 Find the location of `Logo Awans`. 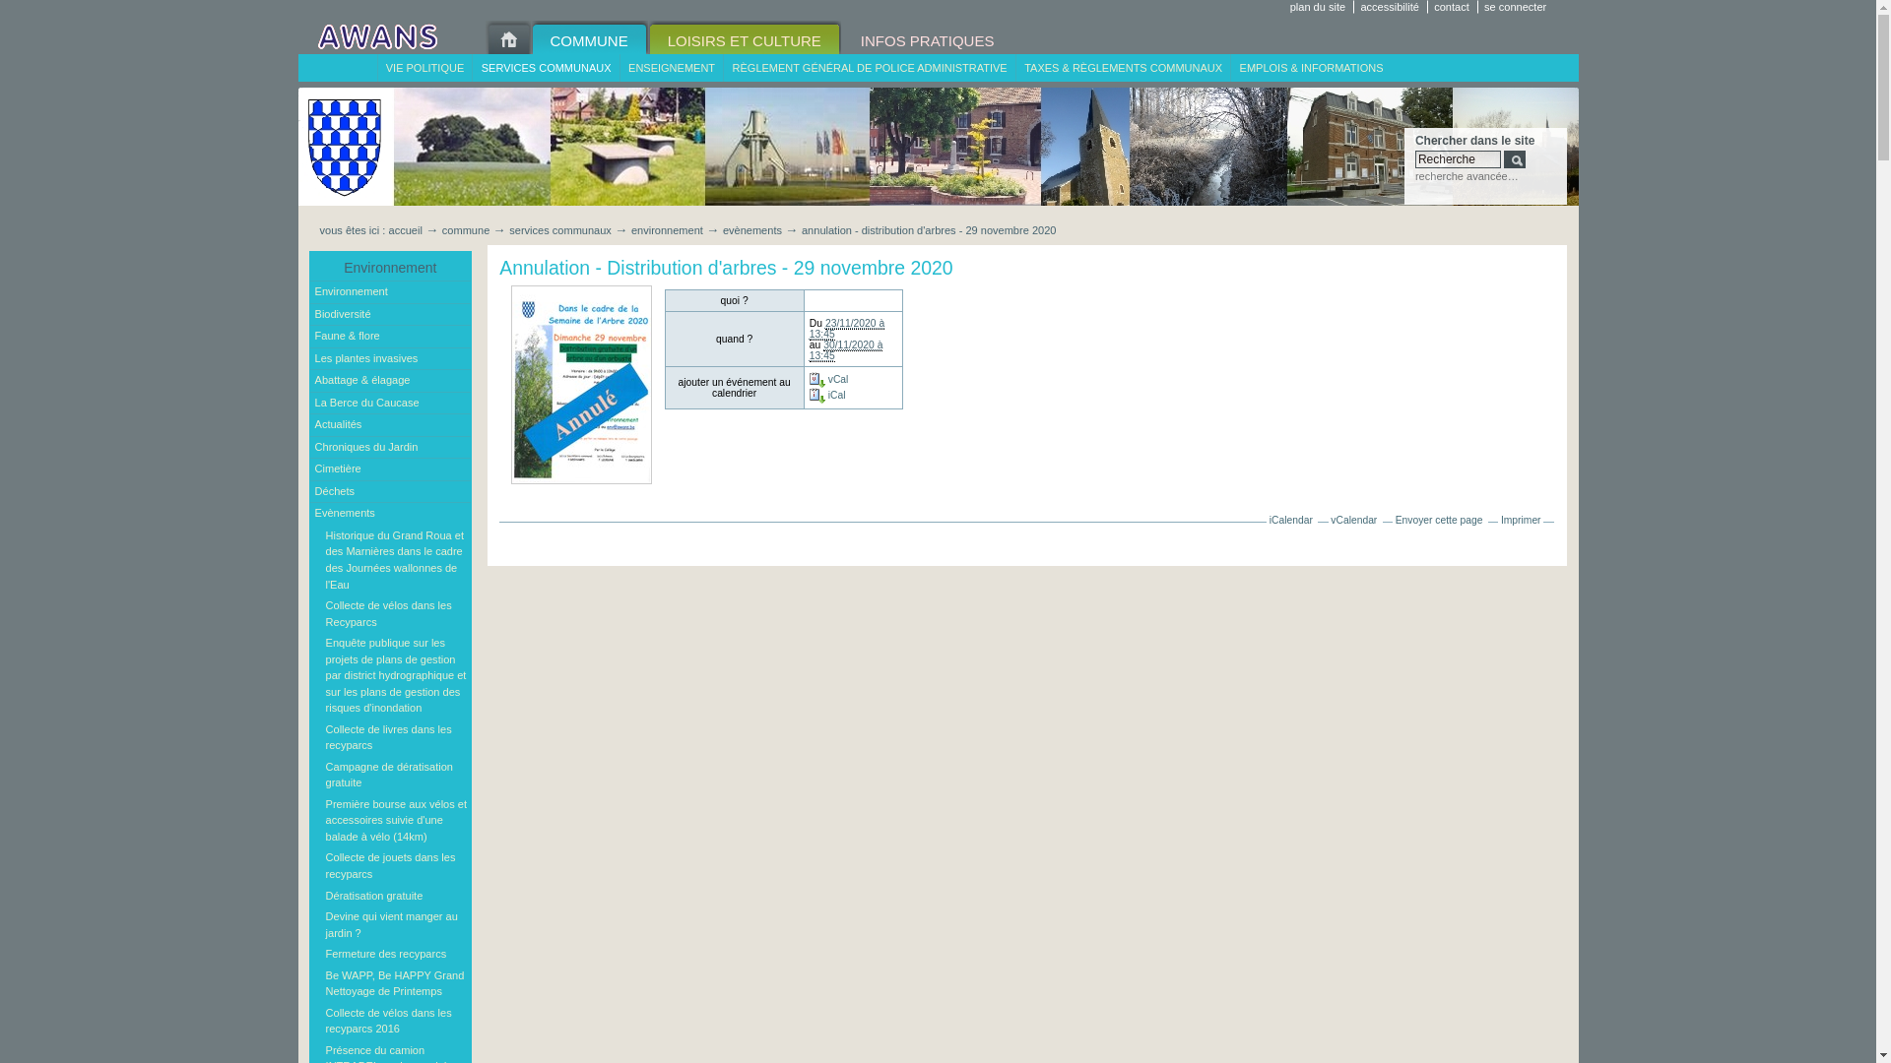

Logo Awans is located at coordinates (376, 37).